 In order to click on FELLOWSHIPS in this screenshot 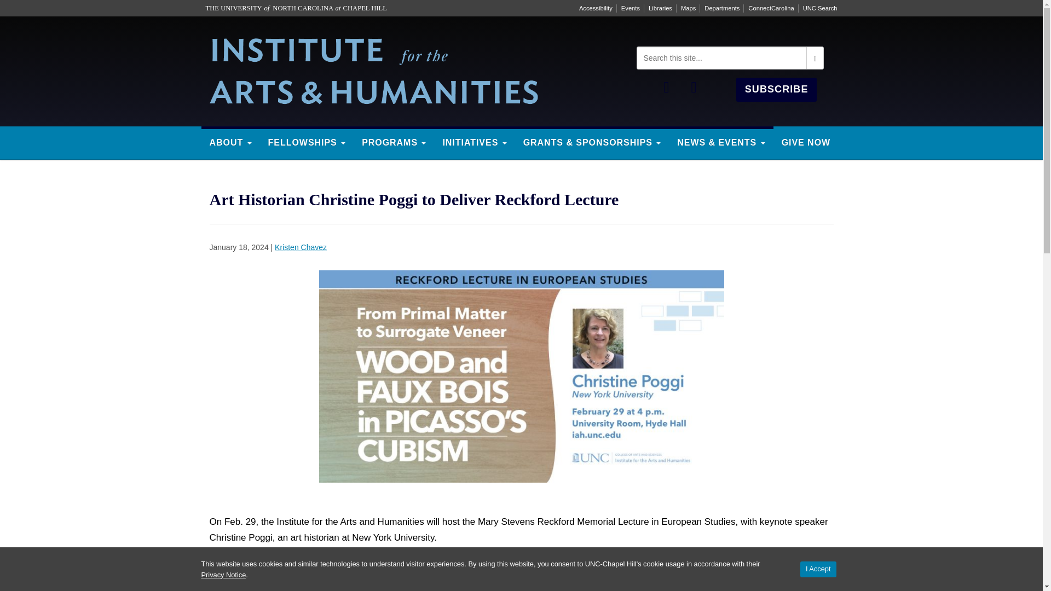, I will do `click(307, 141)`.